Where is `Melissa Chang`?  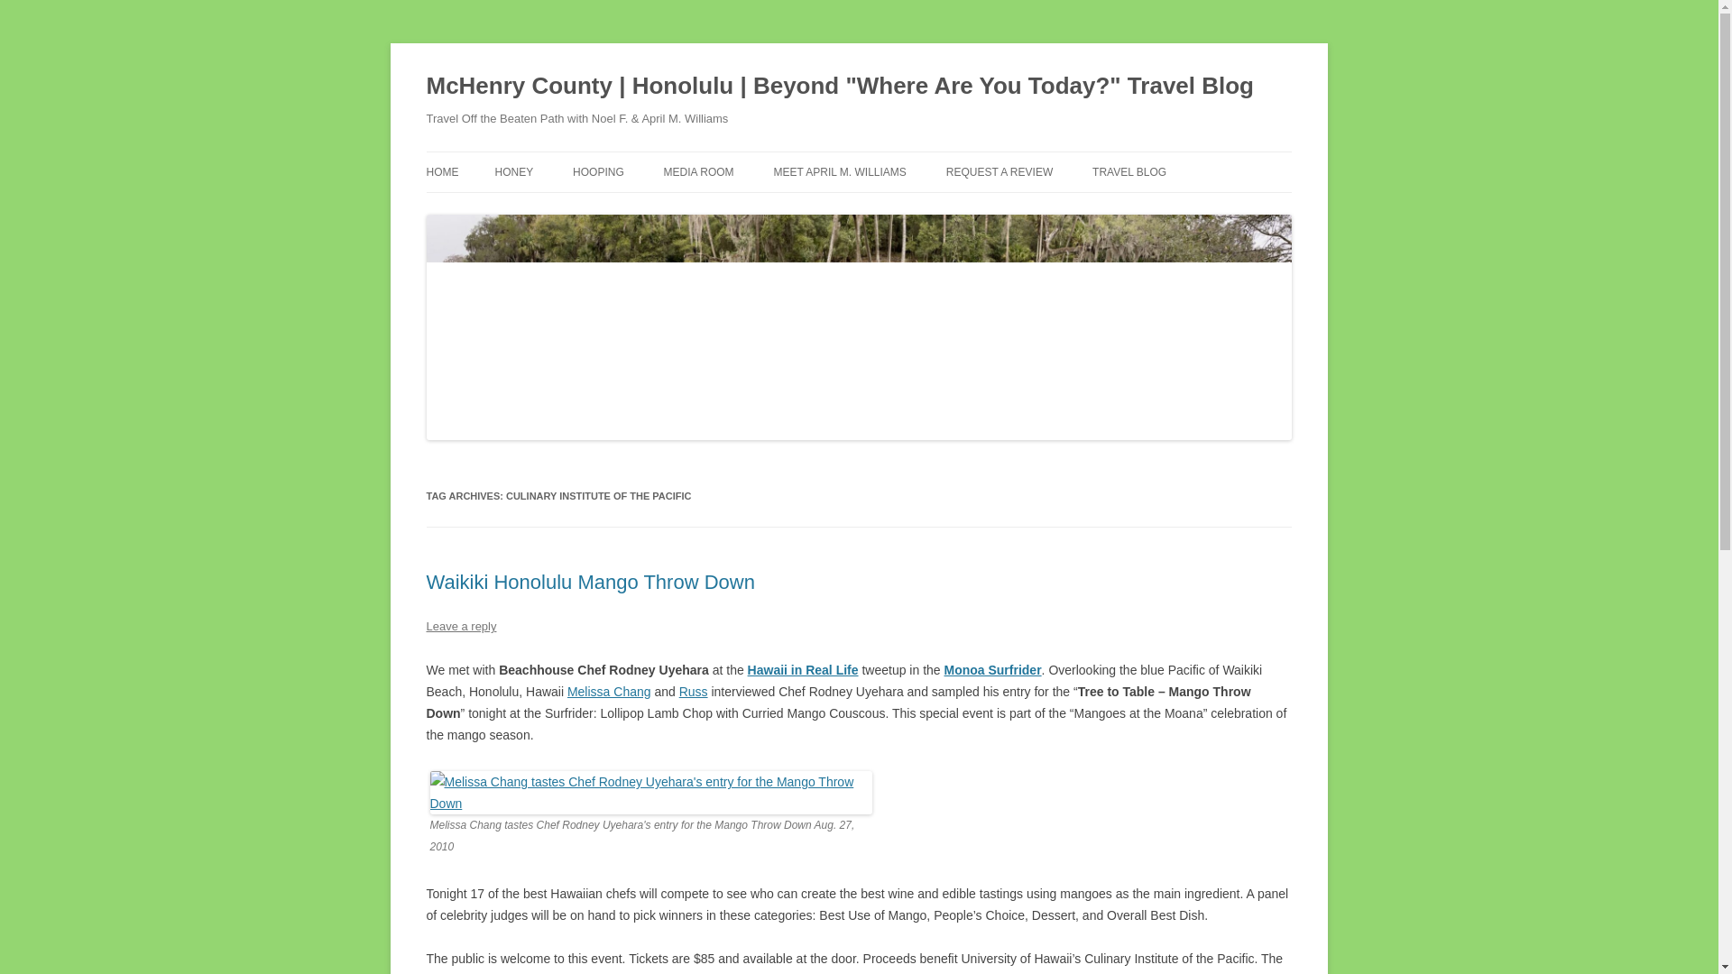 Melissa Chang is located at coordinates (609, 692).